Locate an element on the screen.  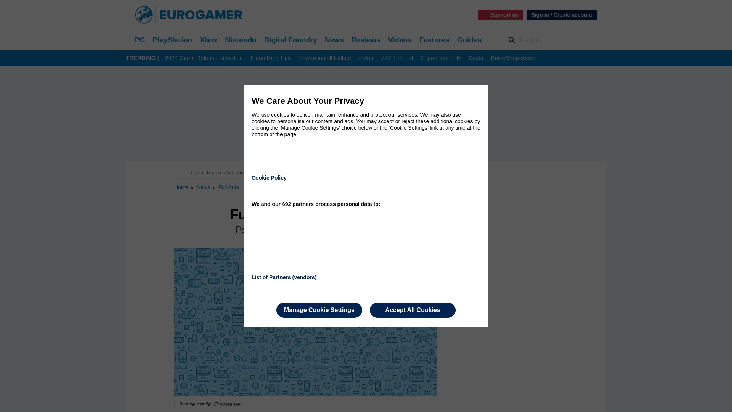
Elden Ring Tips is located at coordinates (270, 58).